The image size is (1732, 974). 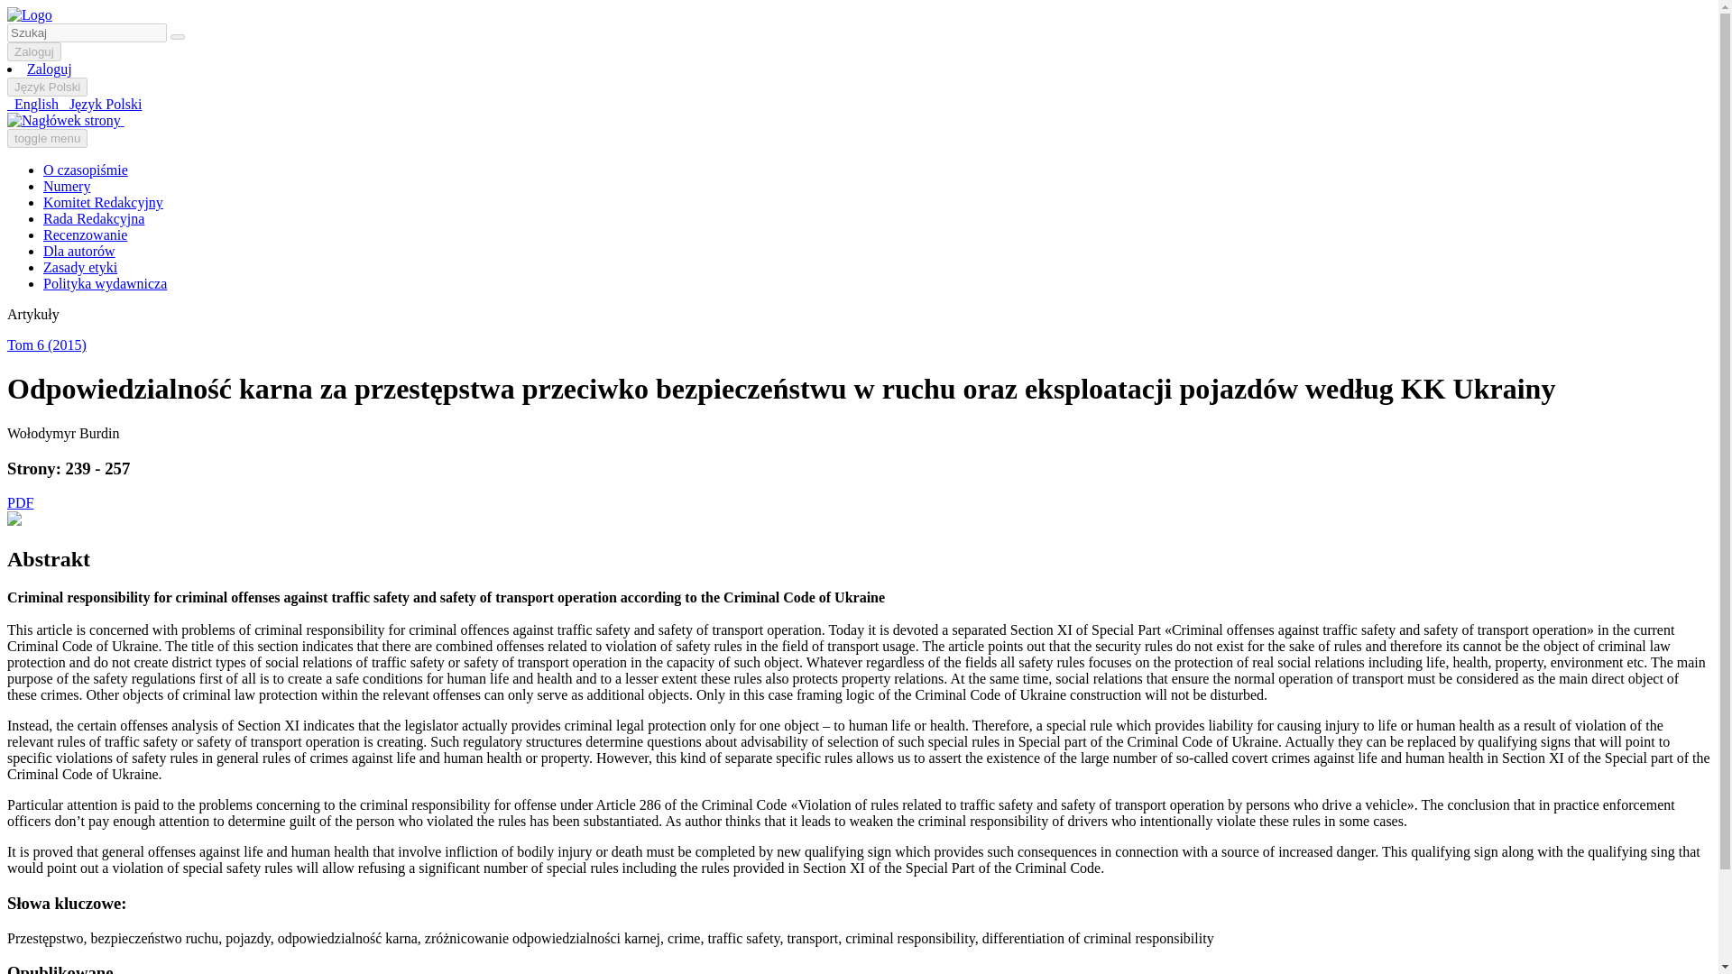 What do you see at coordinates (85, 234) in the screenshot?
I see `Recenzowanie` at bounding box center [85, 234].